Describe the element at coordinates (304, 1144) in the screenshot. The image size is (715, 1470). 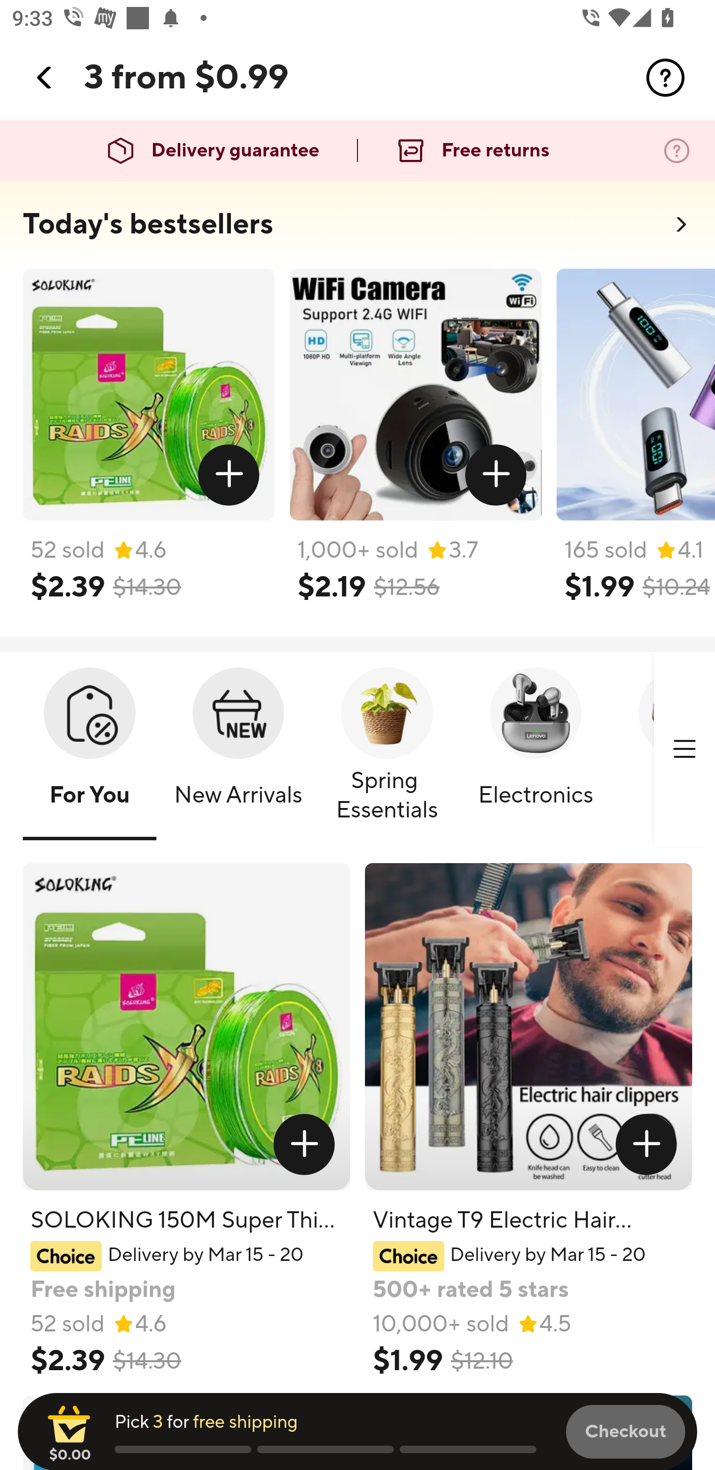
I see `` at that location.